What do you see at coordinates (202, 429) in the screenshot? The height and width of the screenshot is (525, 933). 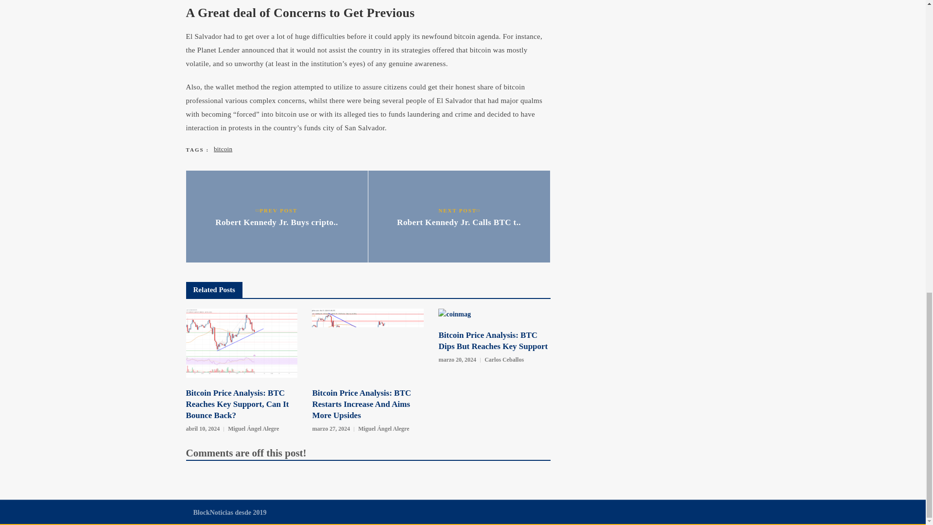 I see `abril 10, 2024 3:55` at bounding box center [202, 429].